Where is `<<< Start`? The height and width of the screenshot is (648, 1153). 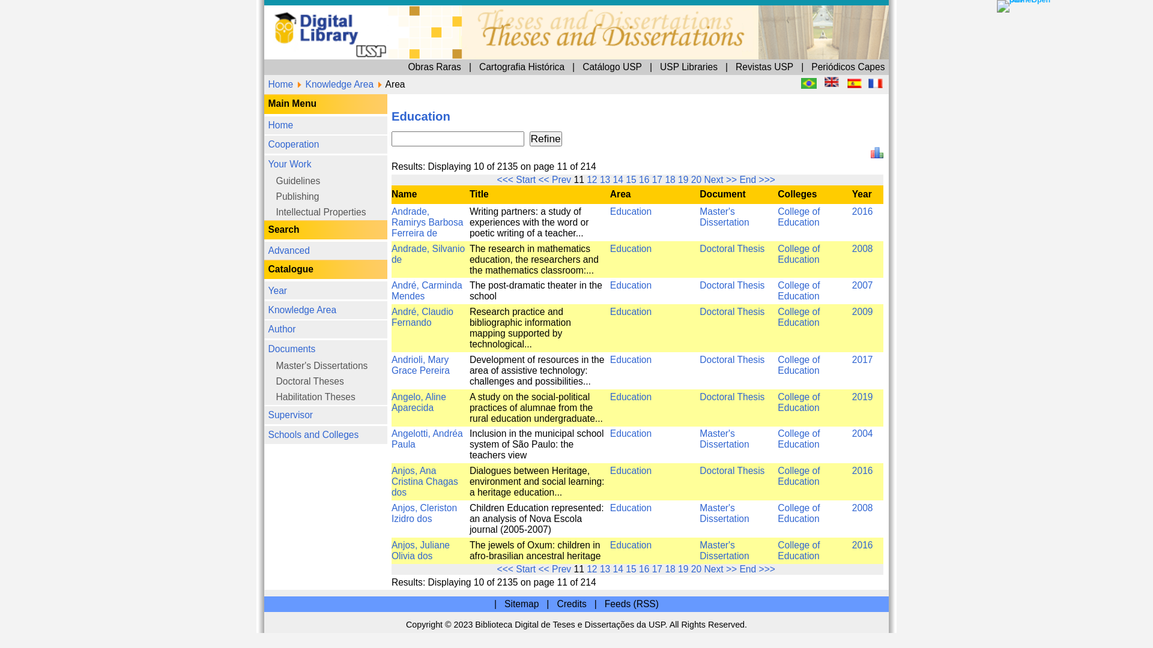
<<< Start is located at coordinates (398, 438).